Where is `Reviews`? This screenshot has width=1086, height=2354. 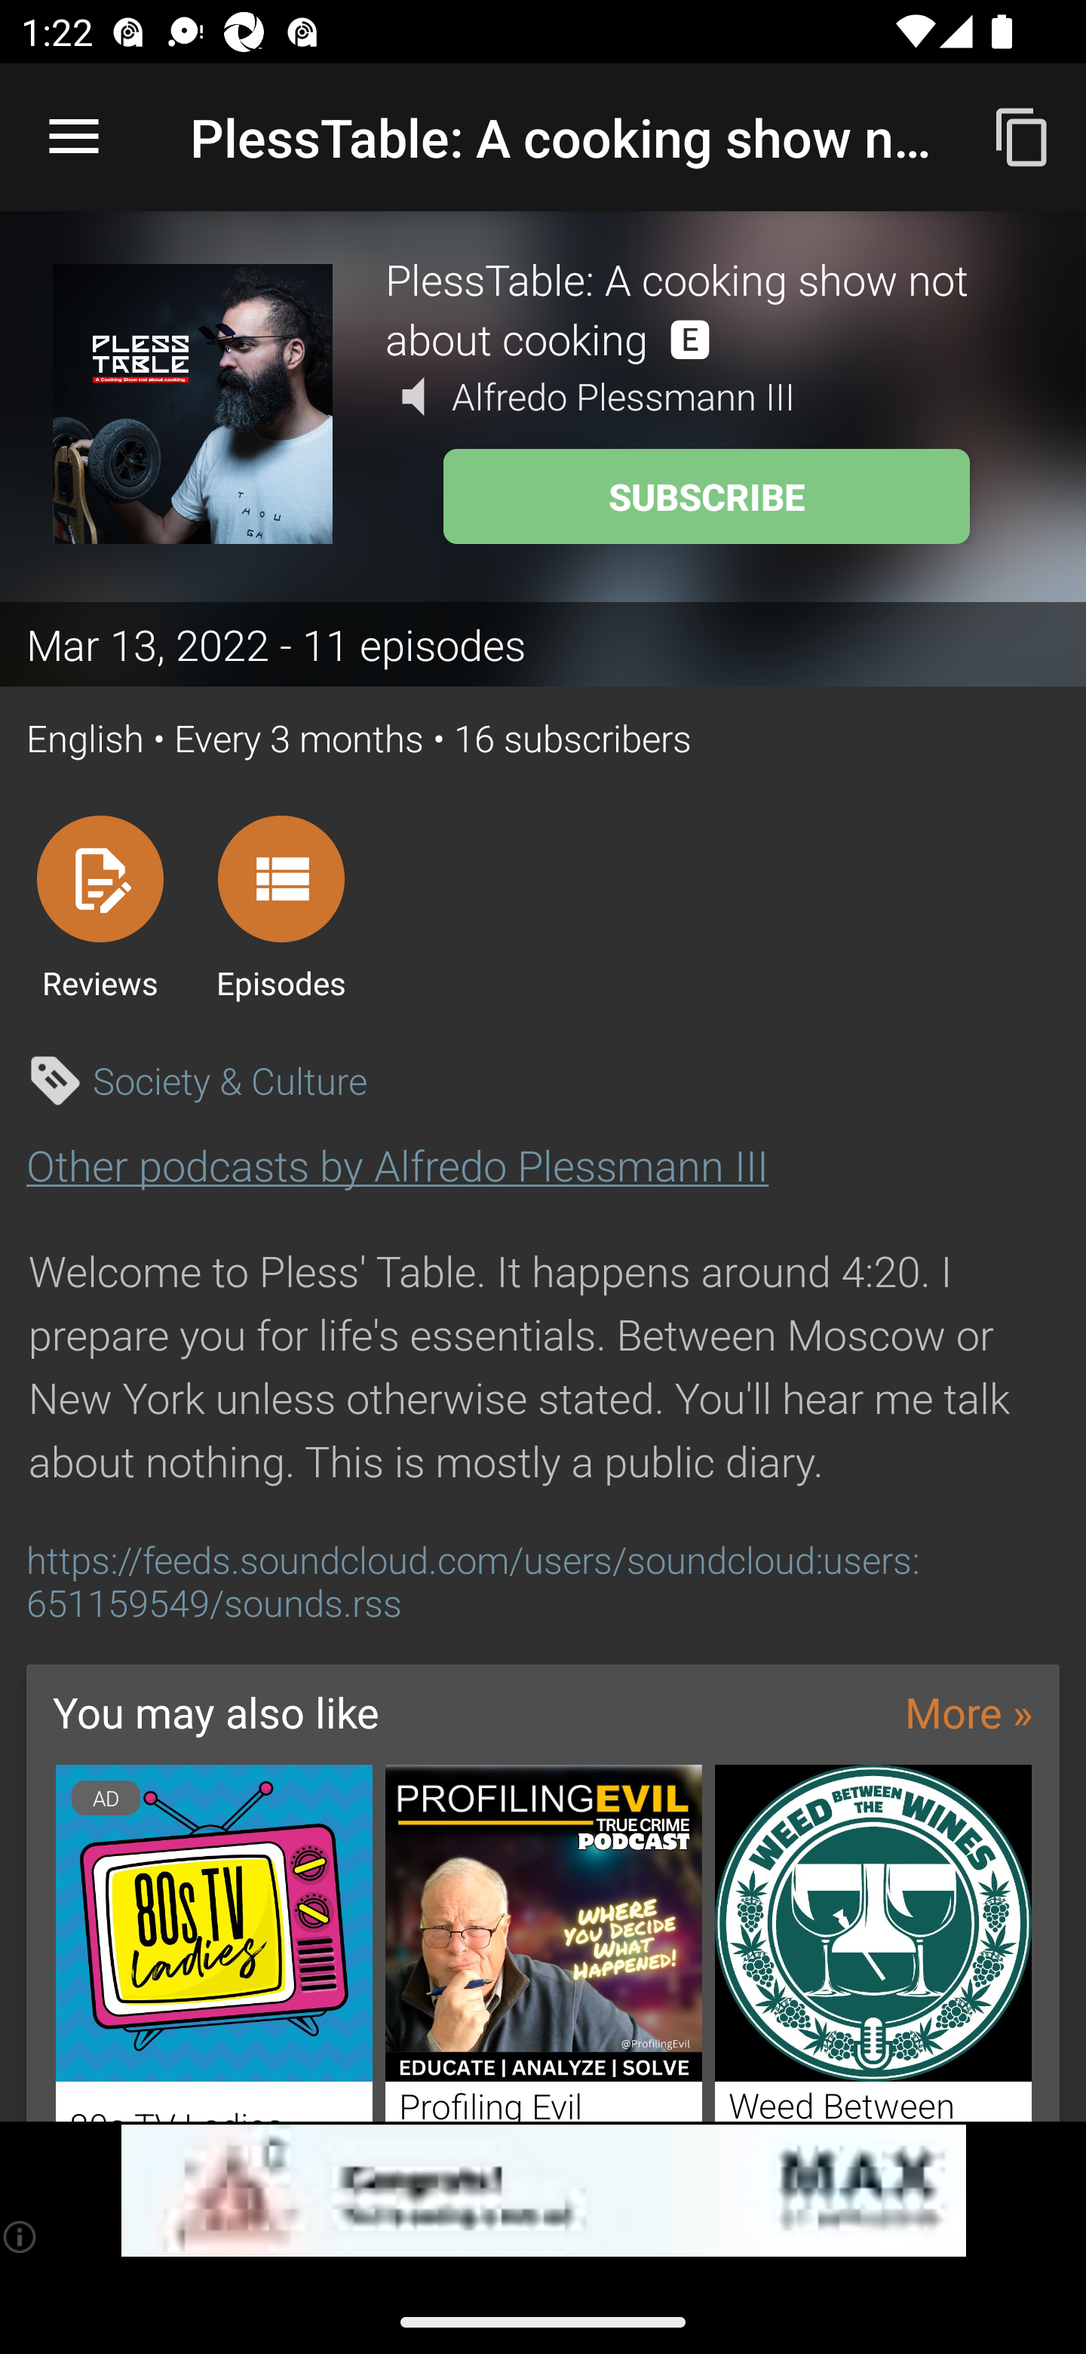
Reviews is located at coordinates (100, 907).